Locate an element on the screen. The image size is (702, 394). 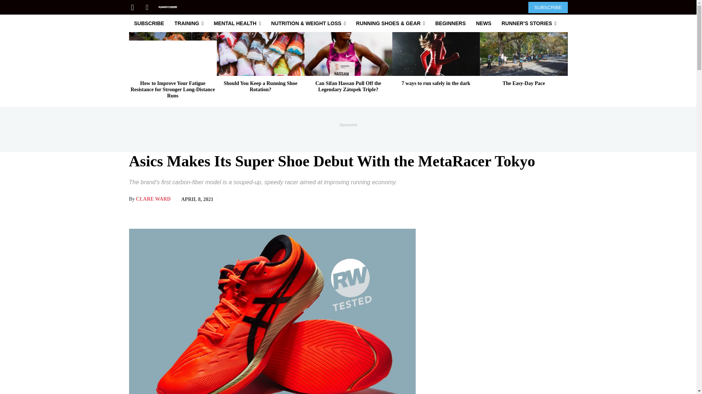
SUBSCRIBE is located at coordinates (548, 7).